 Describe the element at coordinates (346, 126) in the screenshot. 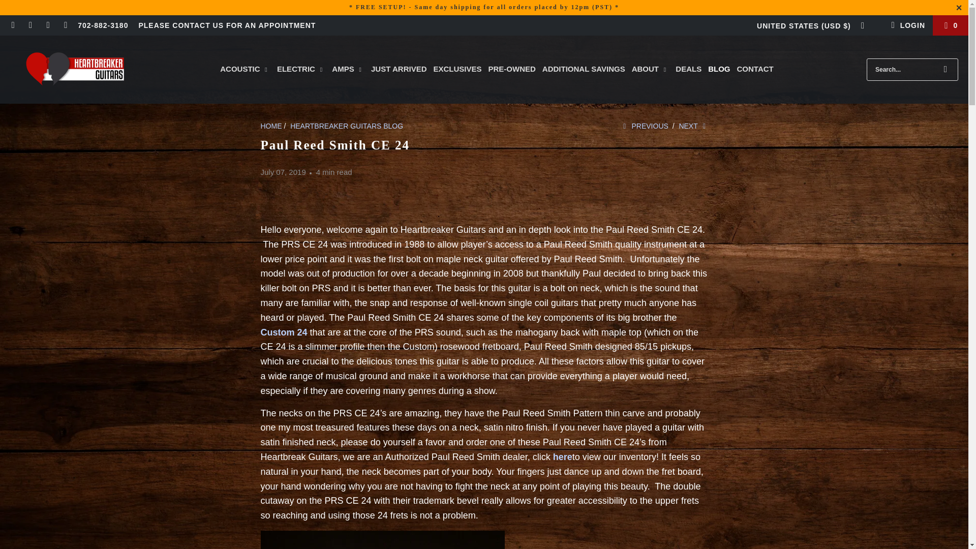

I see `Heartbreaker Guitars Blog` at that location.